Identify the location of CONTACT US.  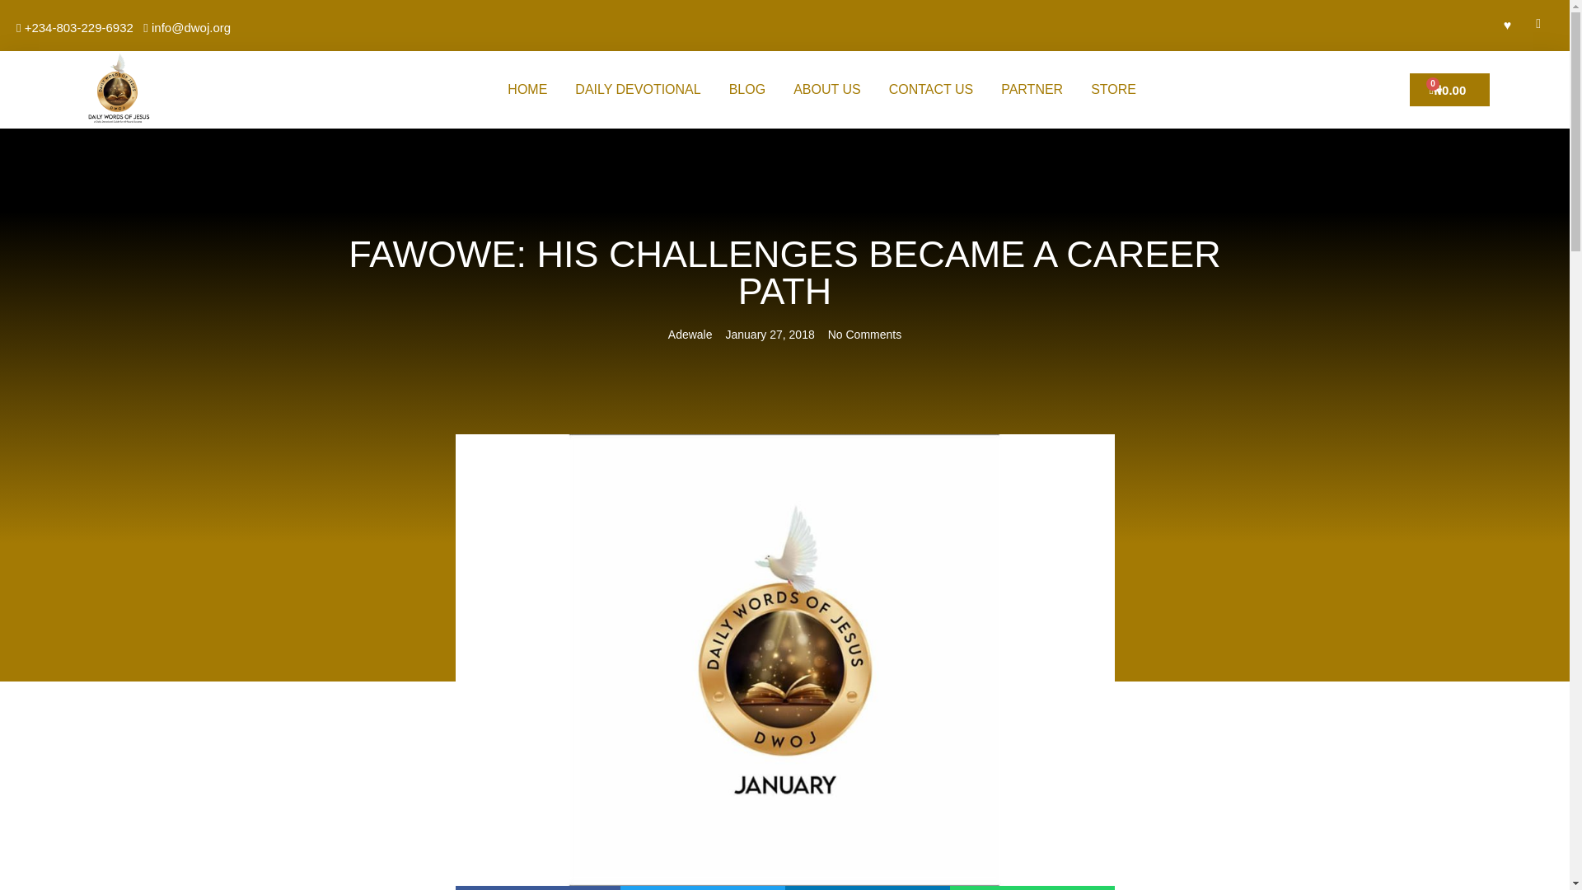
(931, 89).